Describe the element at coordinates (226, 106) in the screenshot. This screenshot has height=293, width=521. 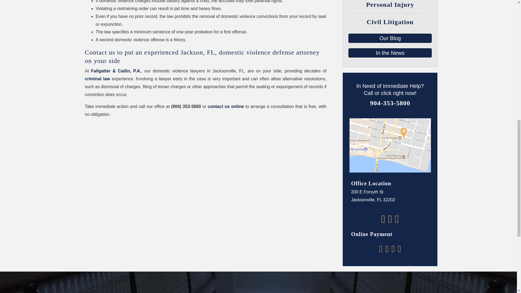
I see `contact us online` at that location.